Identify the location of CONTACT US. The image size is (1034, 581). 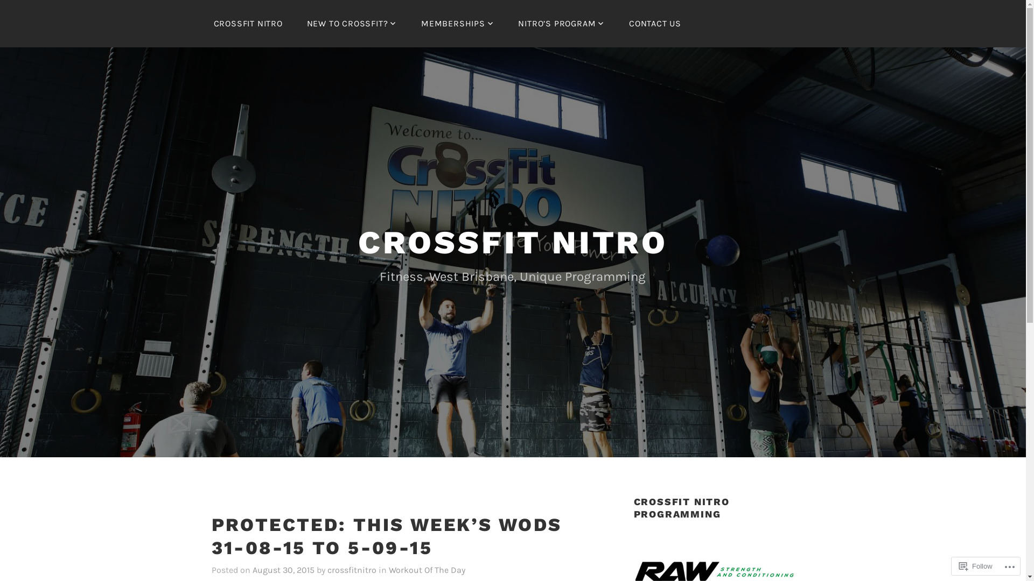
(655, 24).